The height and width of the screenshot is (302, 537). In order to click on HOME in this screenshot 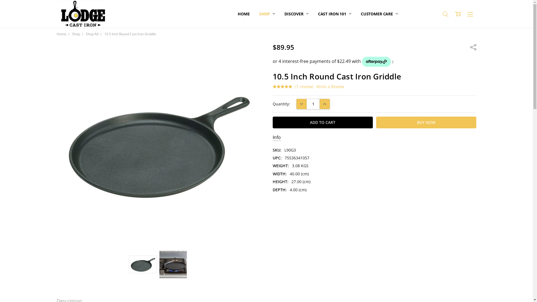, I will do `click(244, 14)`.